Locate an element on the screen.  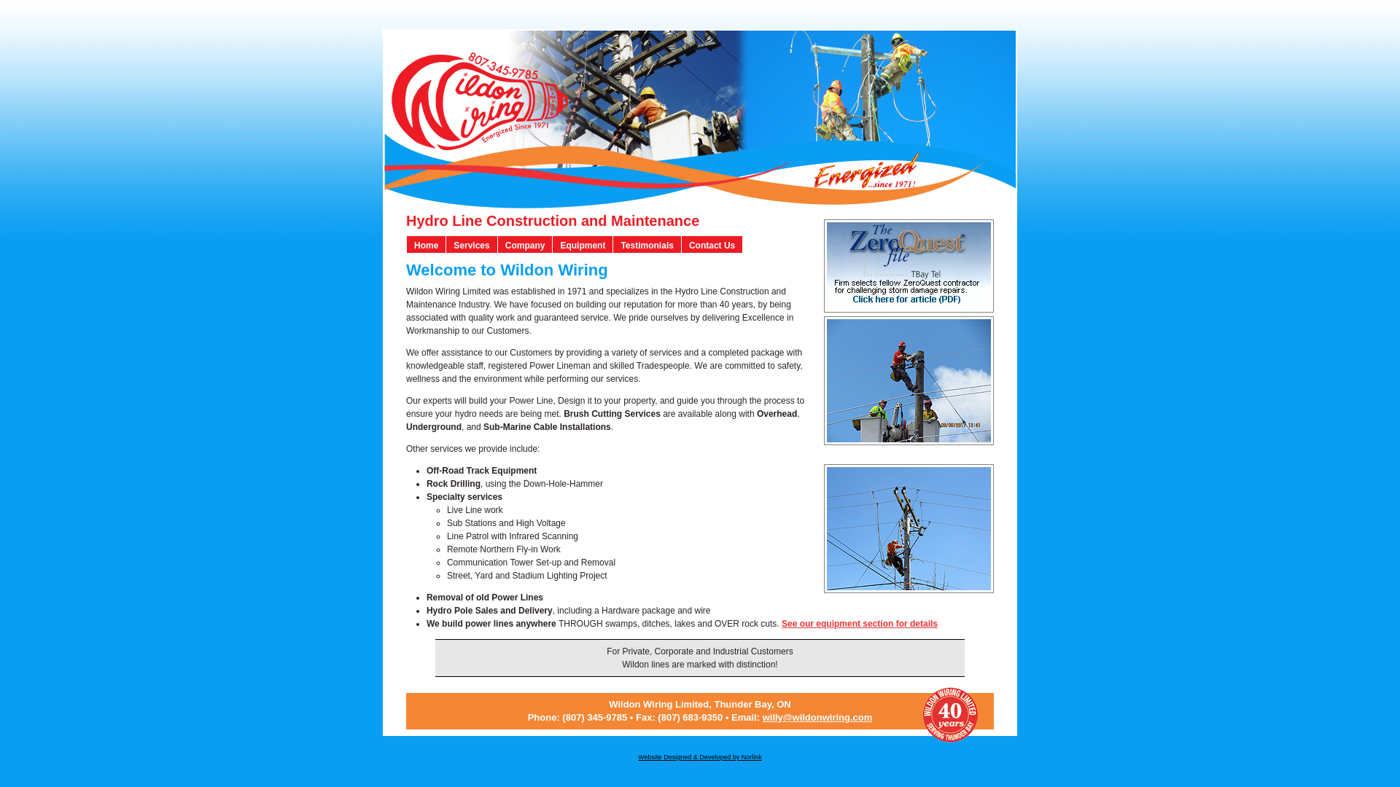
See our equipment section for details is located at coordinates (859, 623).